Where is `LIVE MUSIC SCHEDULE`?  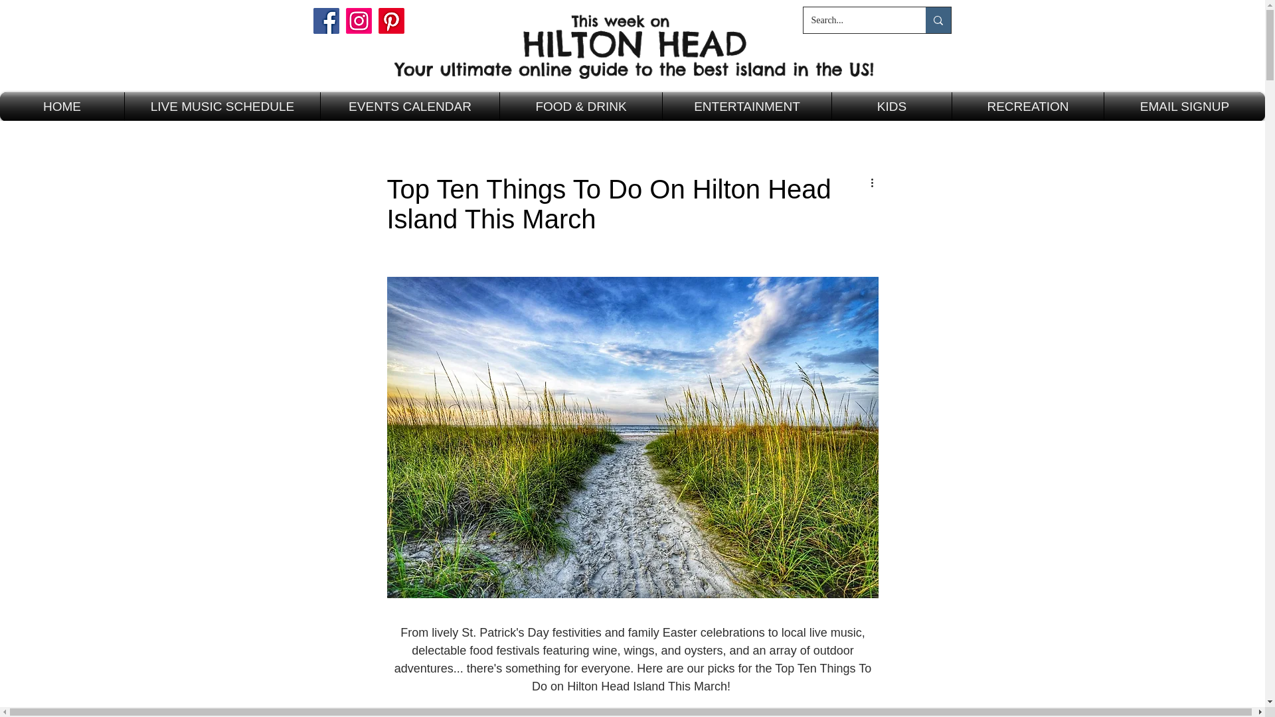
LIVE MUSIC SCHEDULE is located at coordinates (222, 106).